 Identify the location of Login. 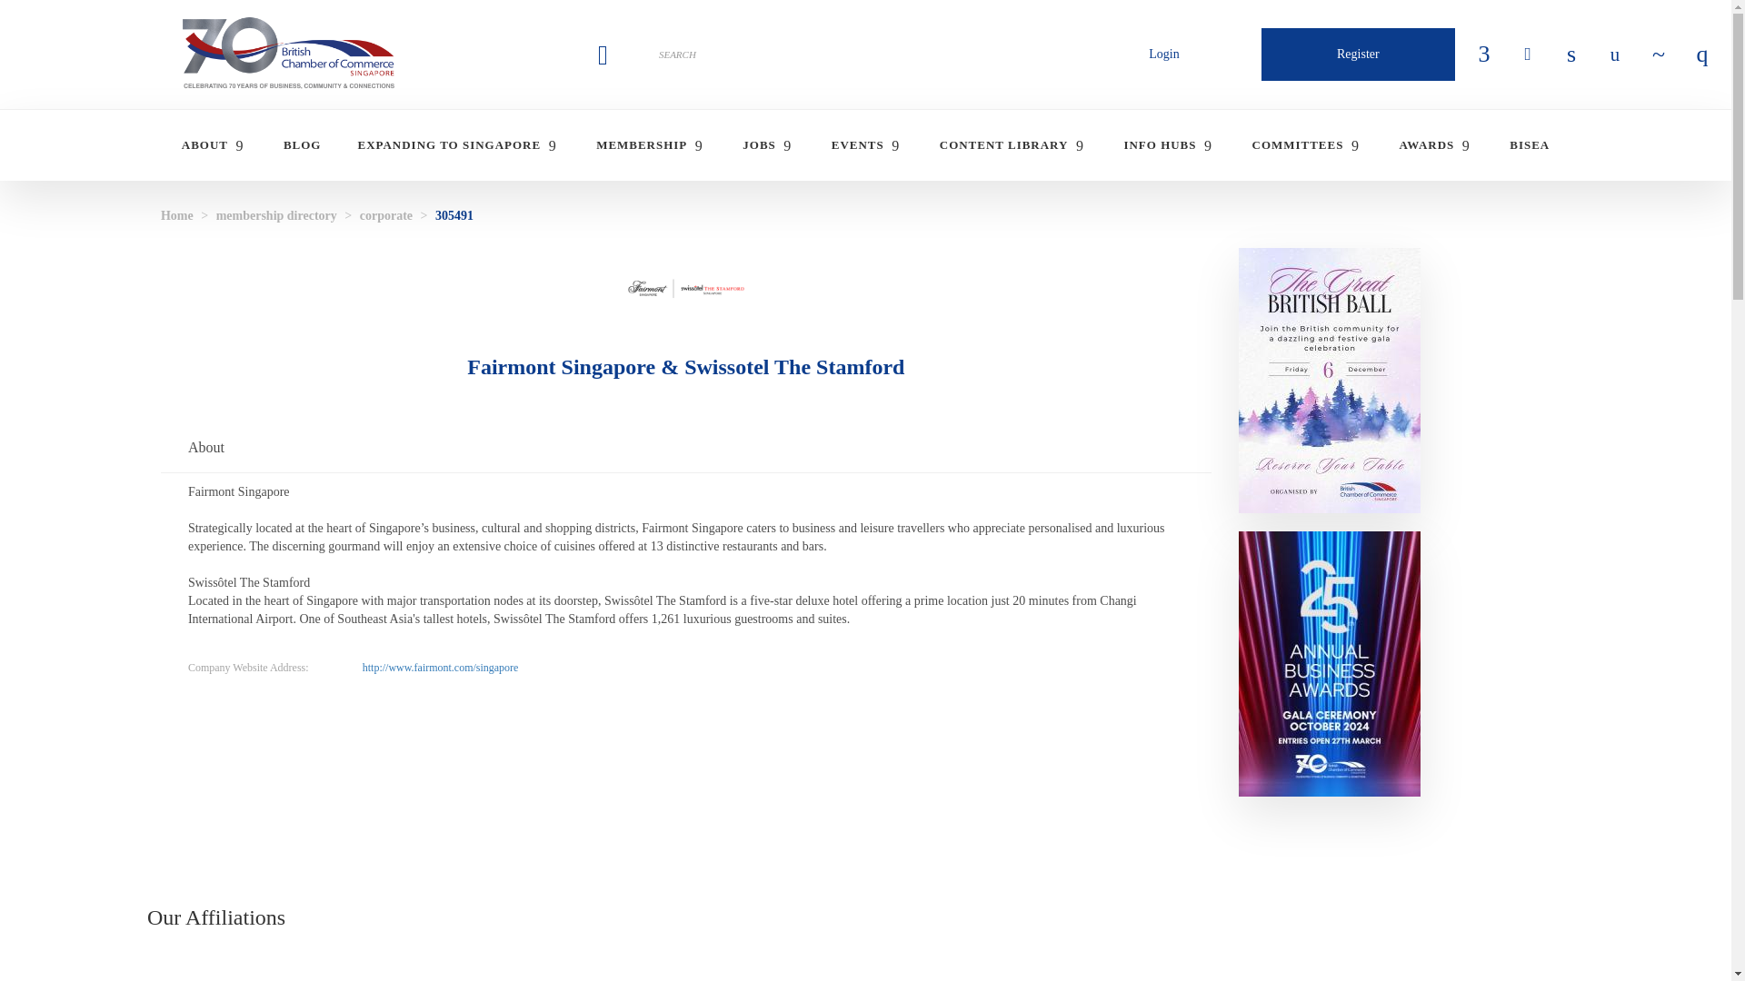
(1163, 54).